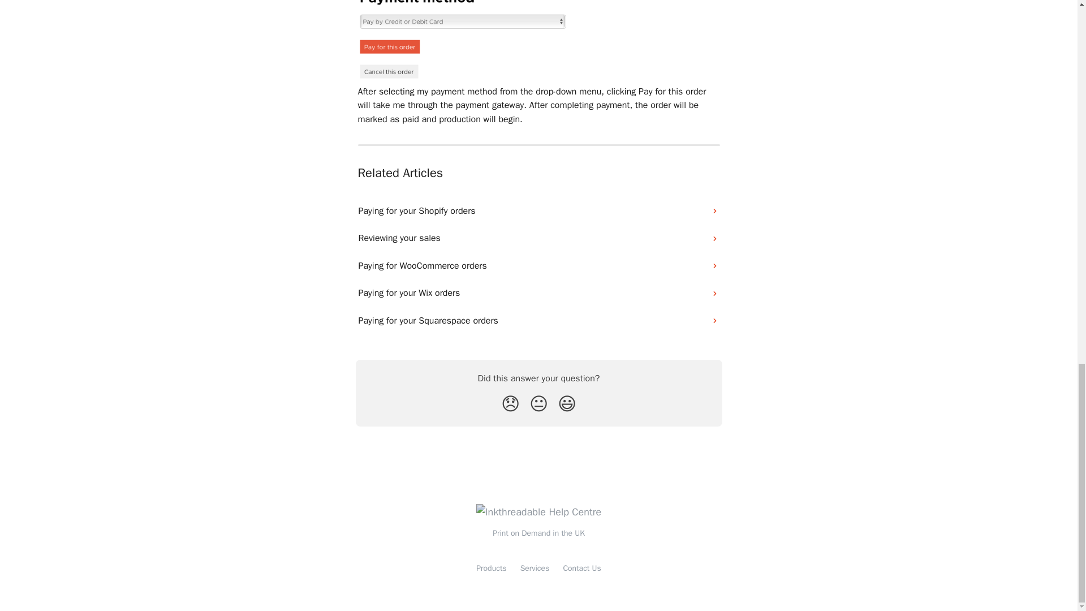  I want to click on Paying for your Wix orders, so click(539, 293).